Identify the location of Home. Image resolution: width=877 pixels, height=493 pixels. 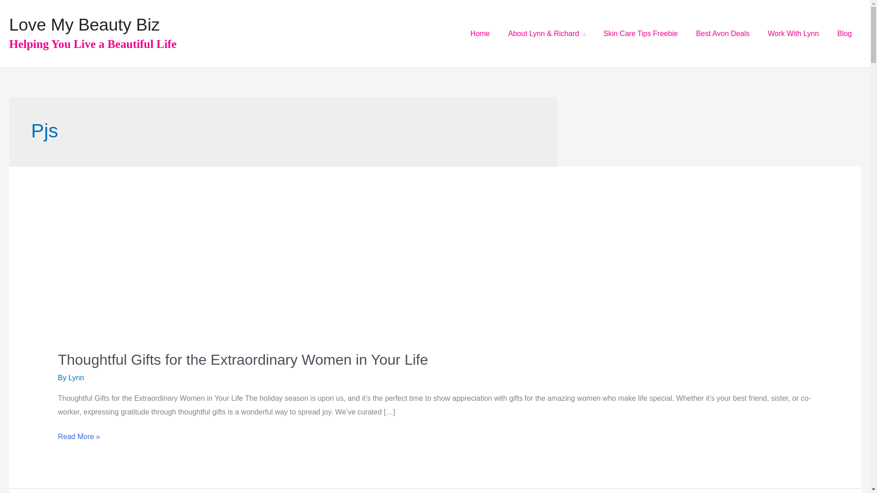
(480, 34).